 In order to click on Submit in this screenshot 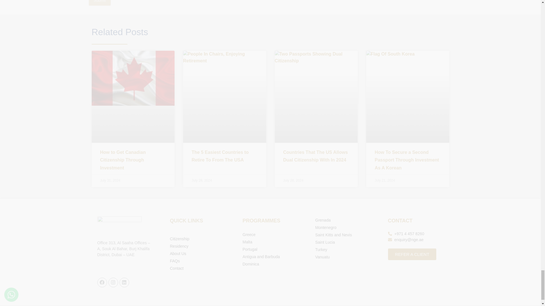, I will do `click(99, 3)`.